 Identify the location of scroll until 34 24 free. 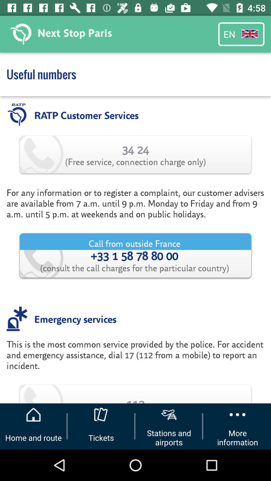
(135, 154).